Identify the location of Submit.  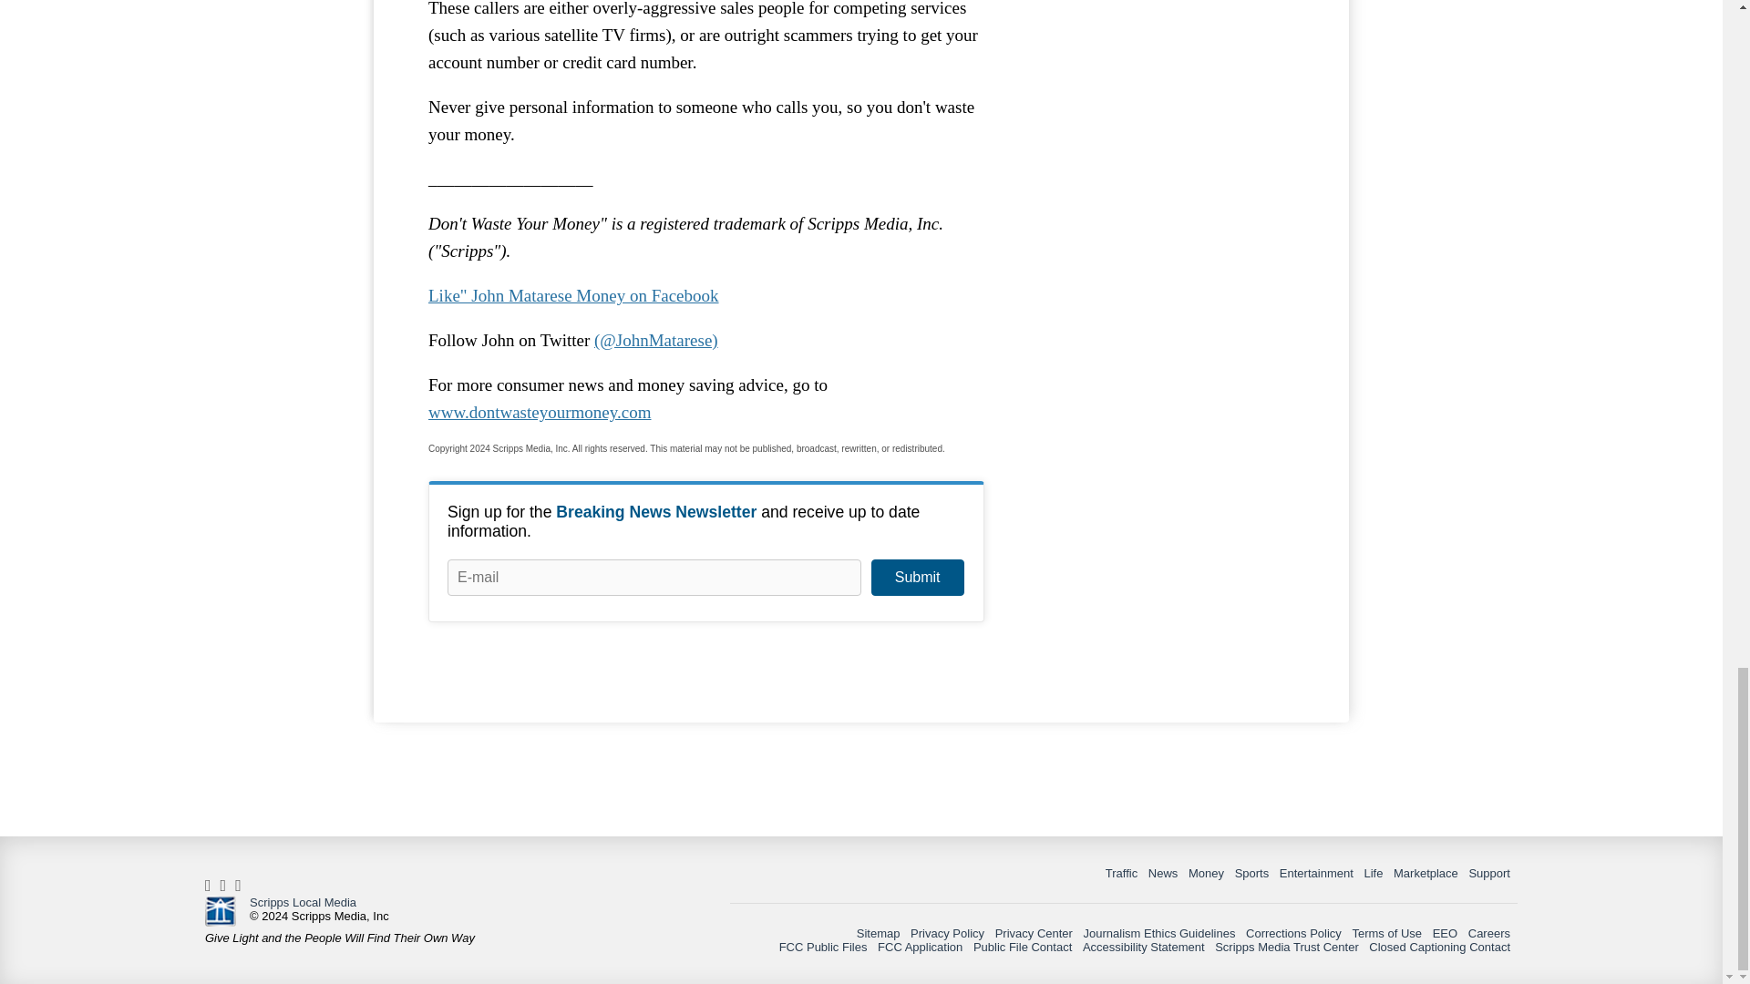
(917, 578).